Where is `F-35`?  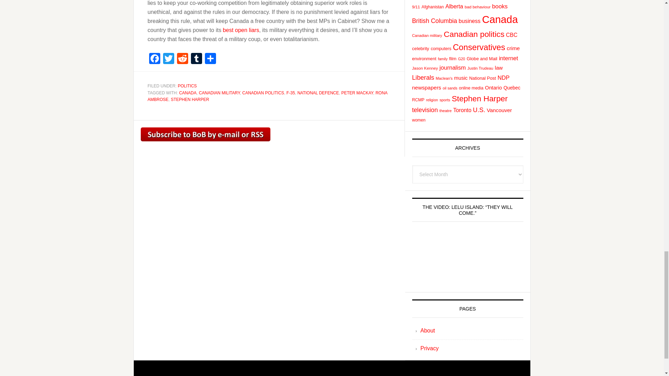
F-35 is located at coordinates (291, 93).